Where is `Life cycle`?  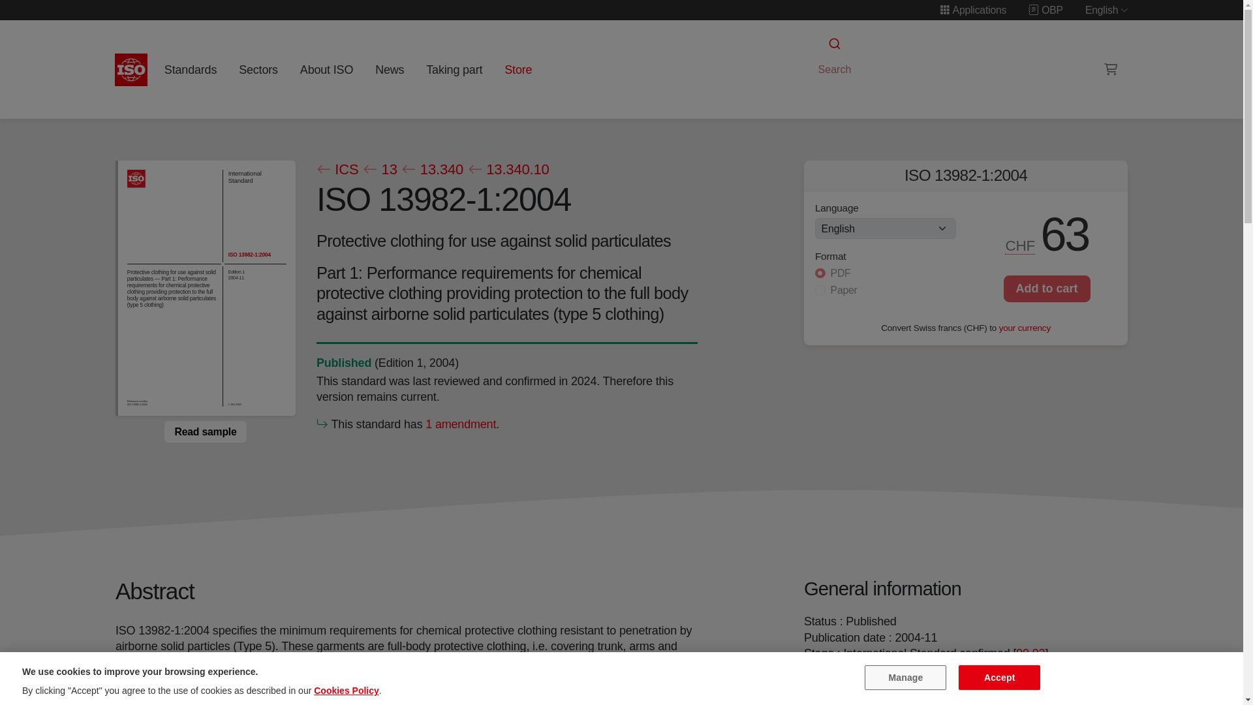
Life cycle is located at coordinates (343, 362).